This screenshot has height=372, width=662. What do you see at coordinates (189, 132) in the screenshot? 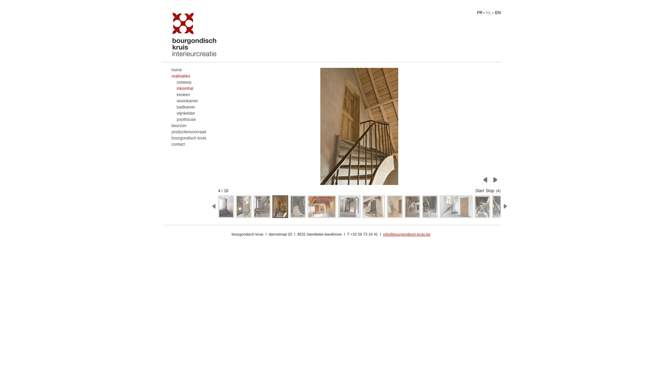
I see `productenvoorraad` at bounding box center [189, 132].